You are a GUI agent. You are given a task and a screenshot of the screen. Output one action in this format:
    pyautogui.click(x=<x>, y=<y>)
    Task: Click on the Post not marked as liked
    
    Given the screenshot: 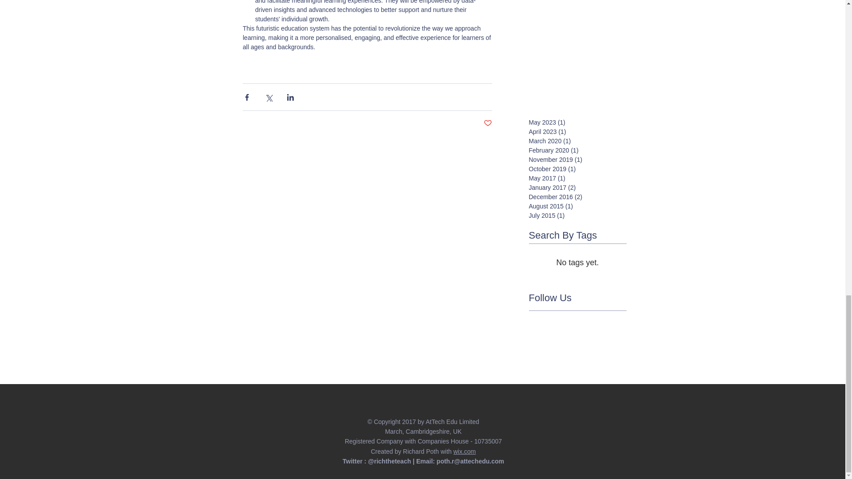 What is the action you would take?
    pyautogui.click(x=488, y=123)
    